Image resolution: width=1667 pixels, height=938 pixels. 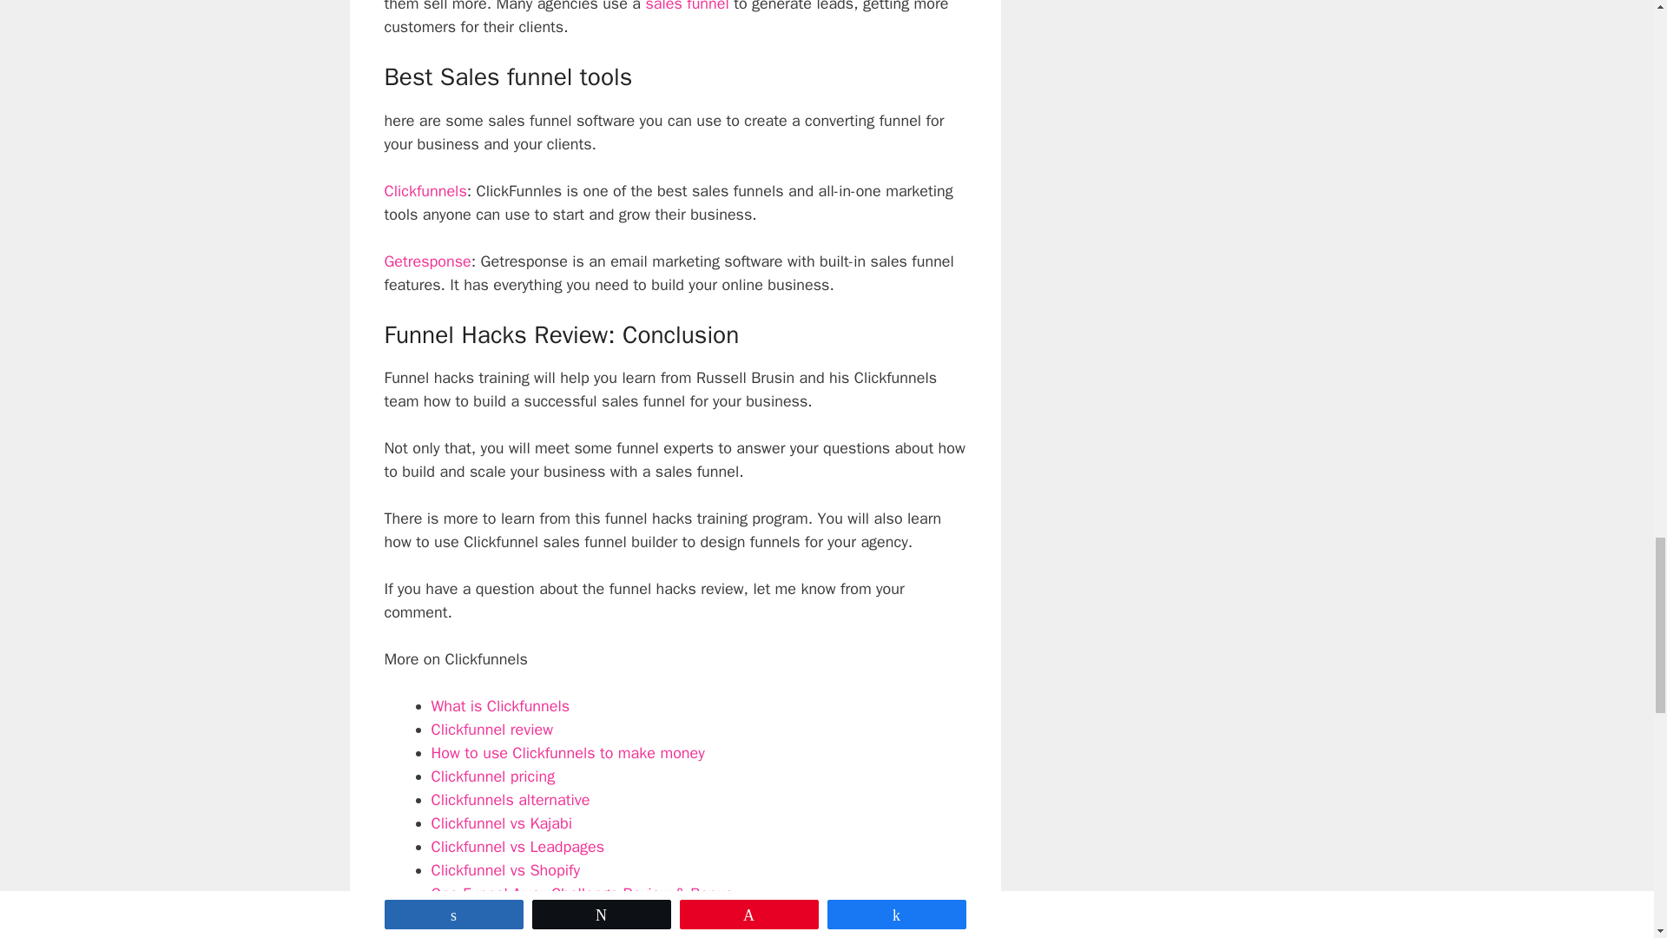 What do you see at coordinates (492, 776) in the screenshot?
I see `Clickfunnel pricing` at bounding box center [492, 776].